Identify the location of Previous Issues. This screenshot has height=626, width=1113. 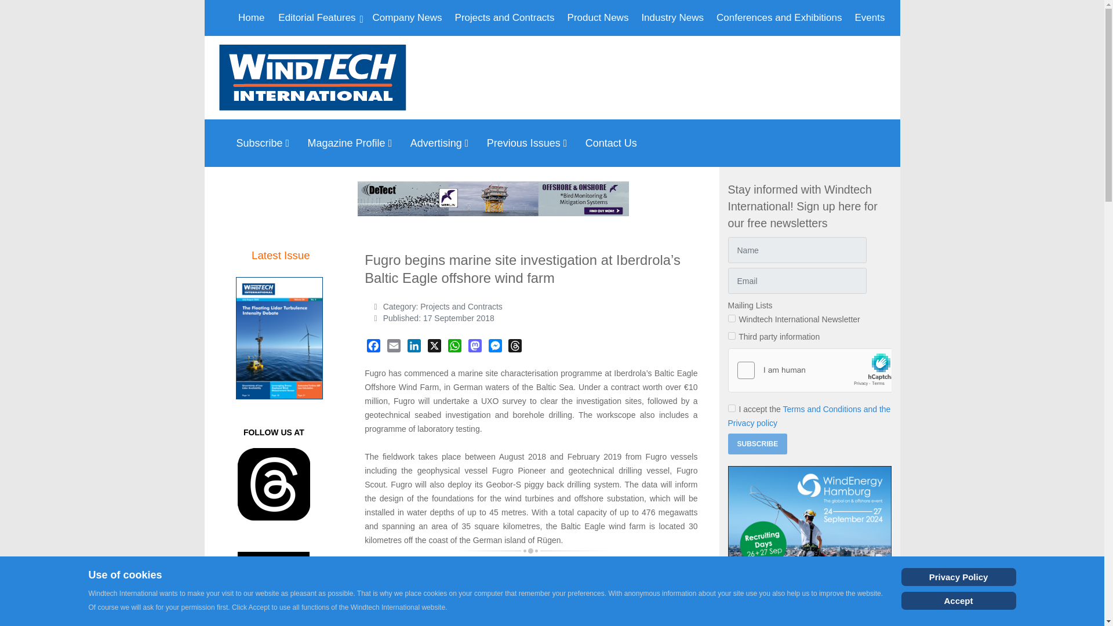
(530, 143).